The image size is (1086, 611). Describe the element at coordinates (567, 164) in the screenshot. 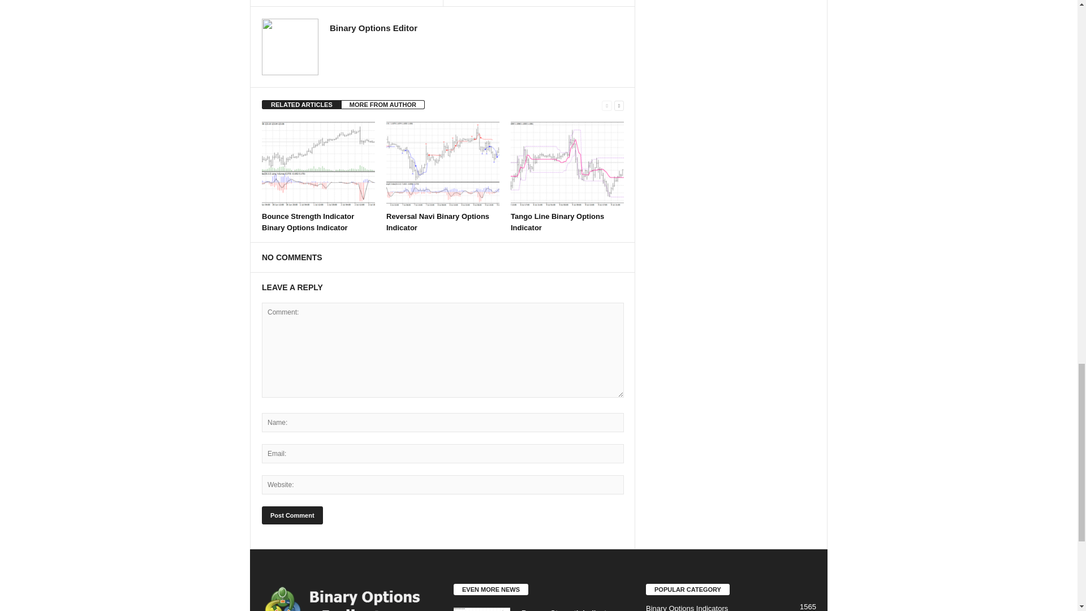

I see `Tango Line Binary Options Indicator` at that location.